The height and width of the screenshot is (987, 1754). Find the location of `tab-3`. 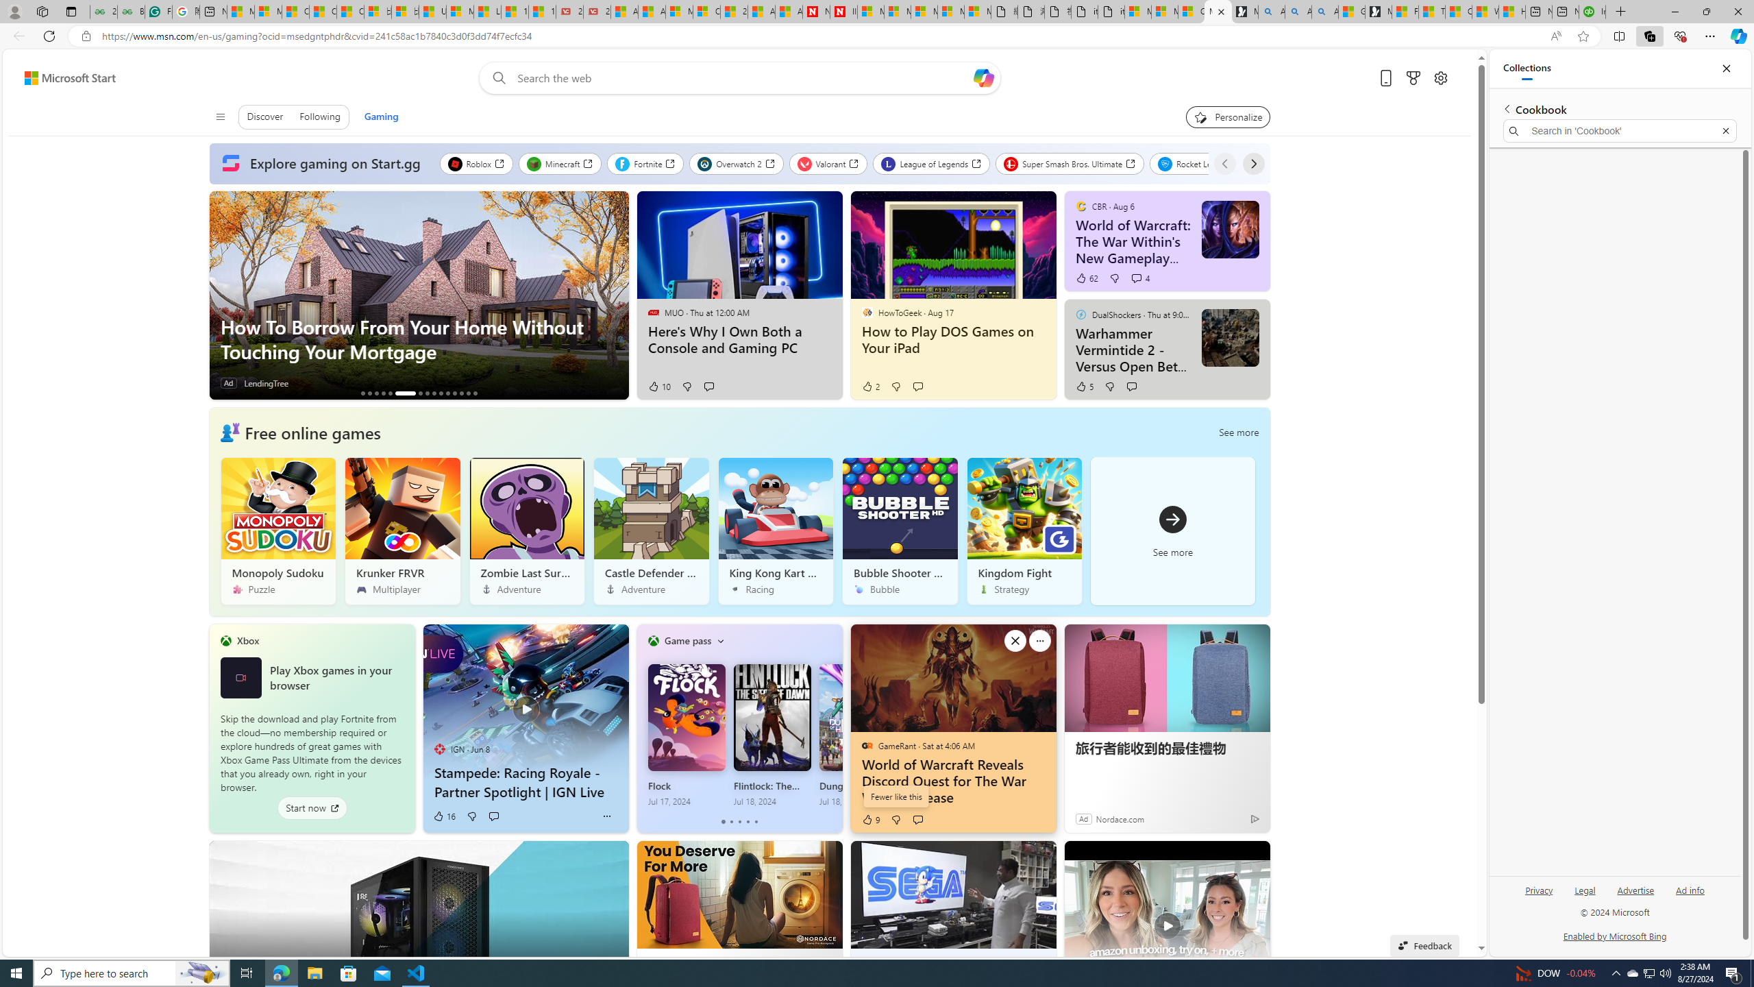

tab-3 is located at coordinates (748, 822).